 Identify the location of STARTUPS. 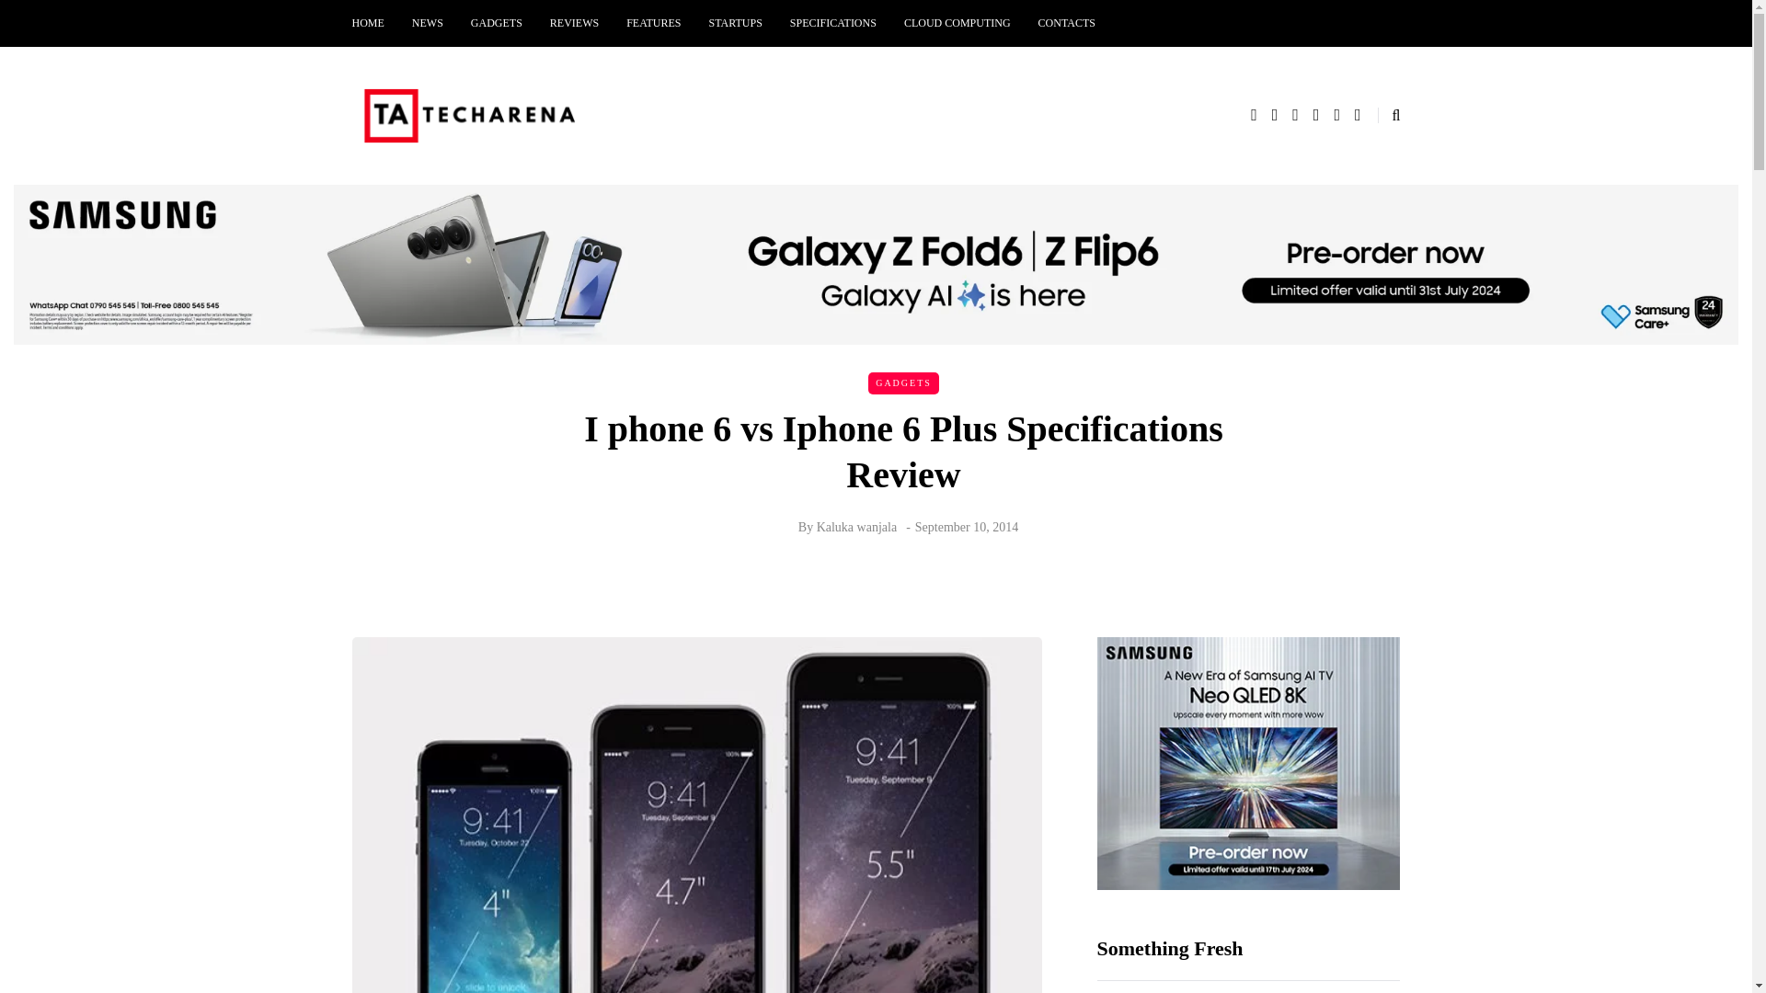
(736, 23).